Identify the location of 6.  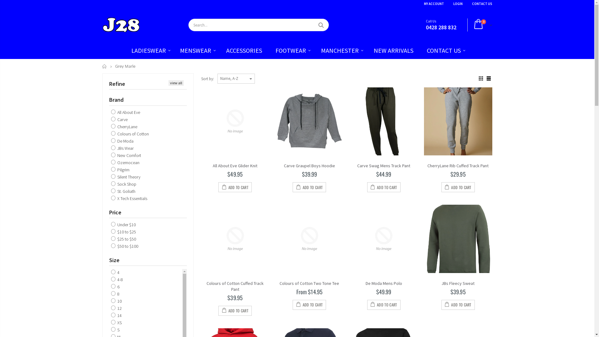
(115, 287).